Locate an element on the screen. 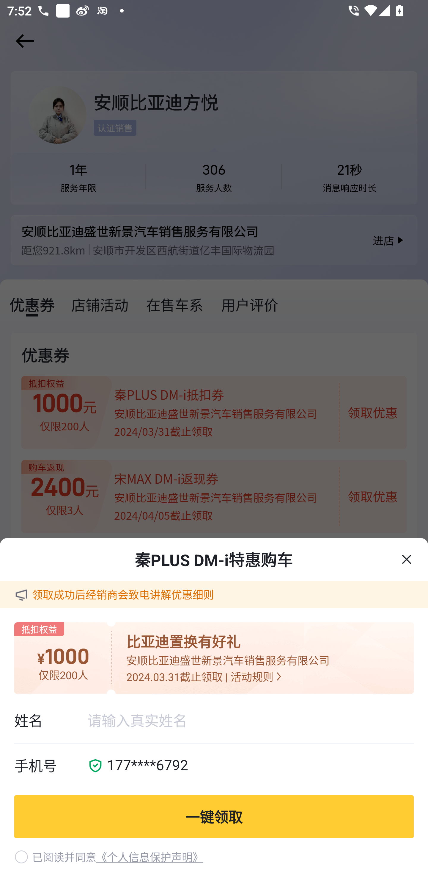  一键领取 is located at coordinates (214, 816).